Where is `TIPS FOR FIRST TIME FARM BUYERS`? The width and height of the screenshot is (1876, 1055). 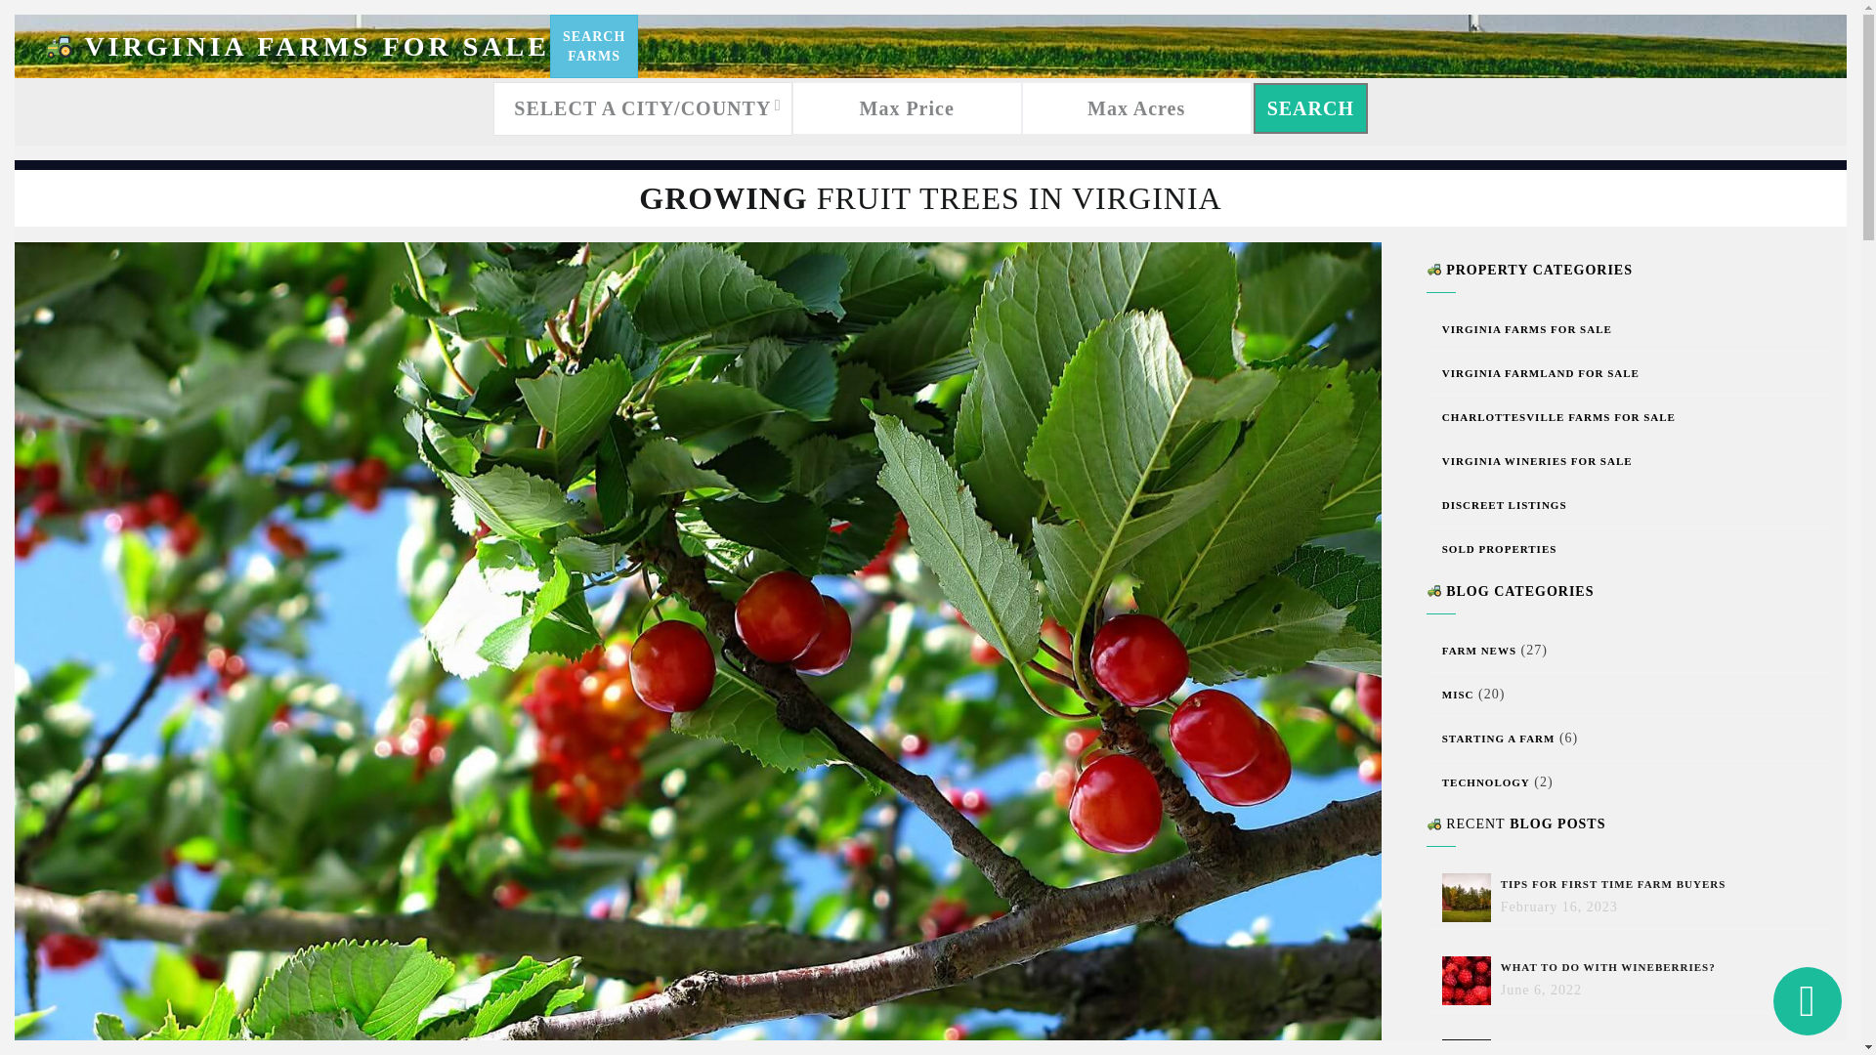
TIPS FOR FIRST TIME FARM BUYERS is located at coordinates (1613, 883).